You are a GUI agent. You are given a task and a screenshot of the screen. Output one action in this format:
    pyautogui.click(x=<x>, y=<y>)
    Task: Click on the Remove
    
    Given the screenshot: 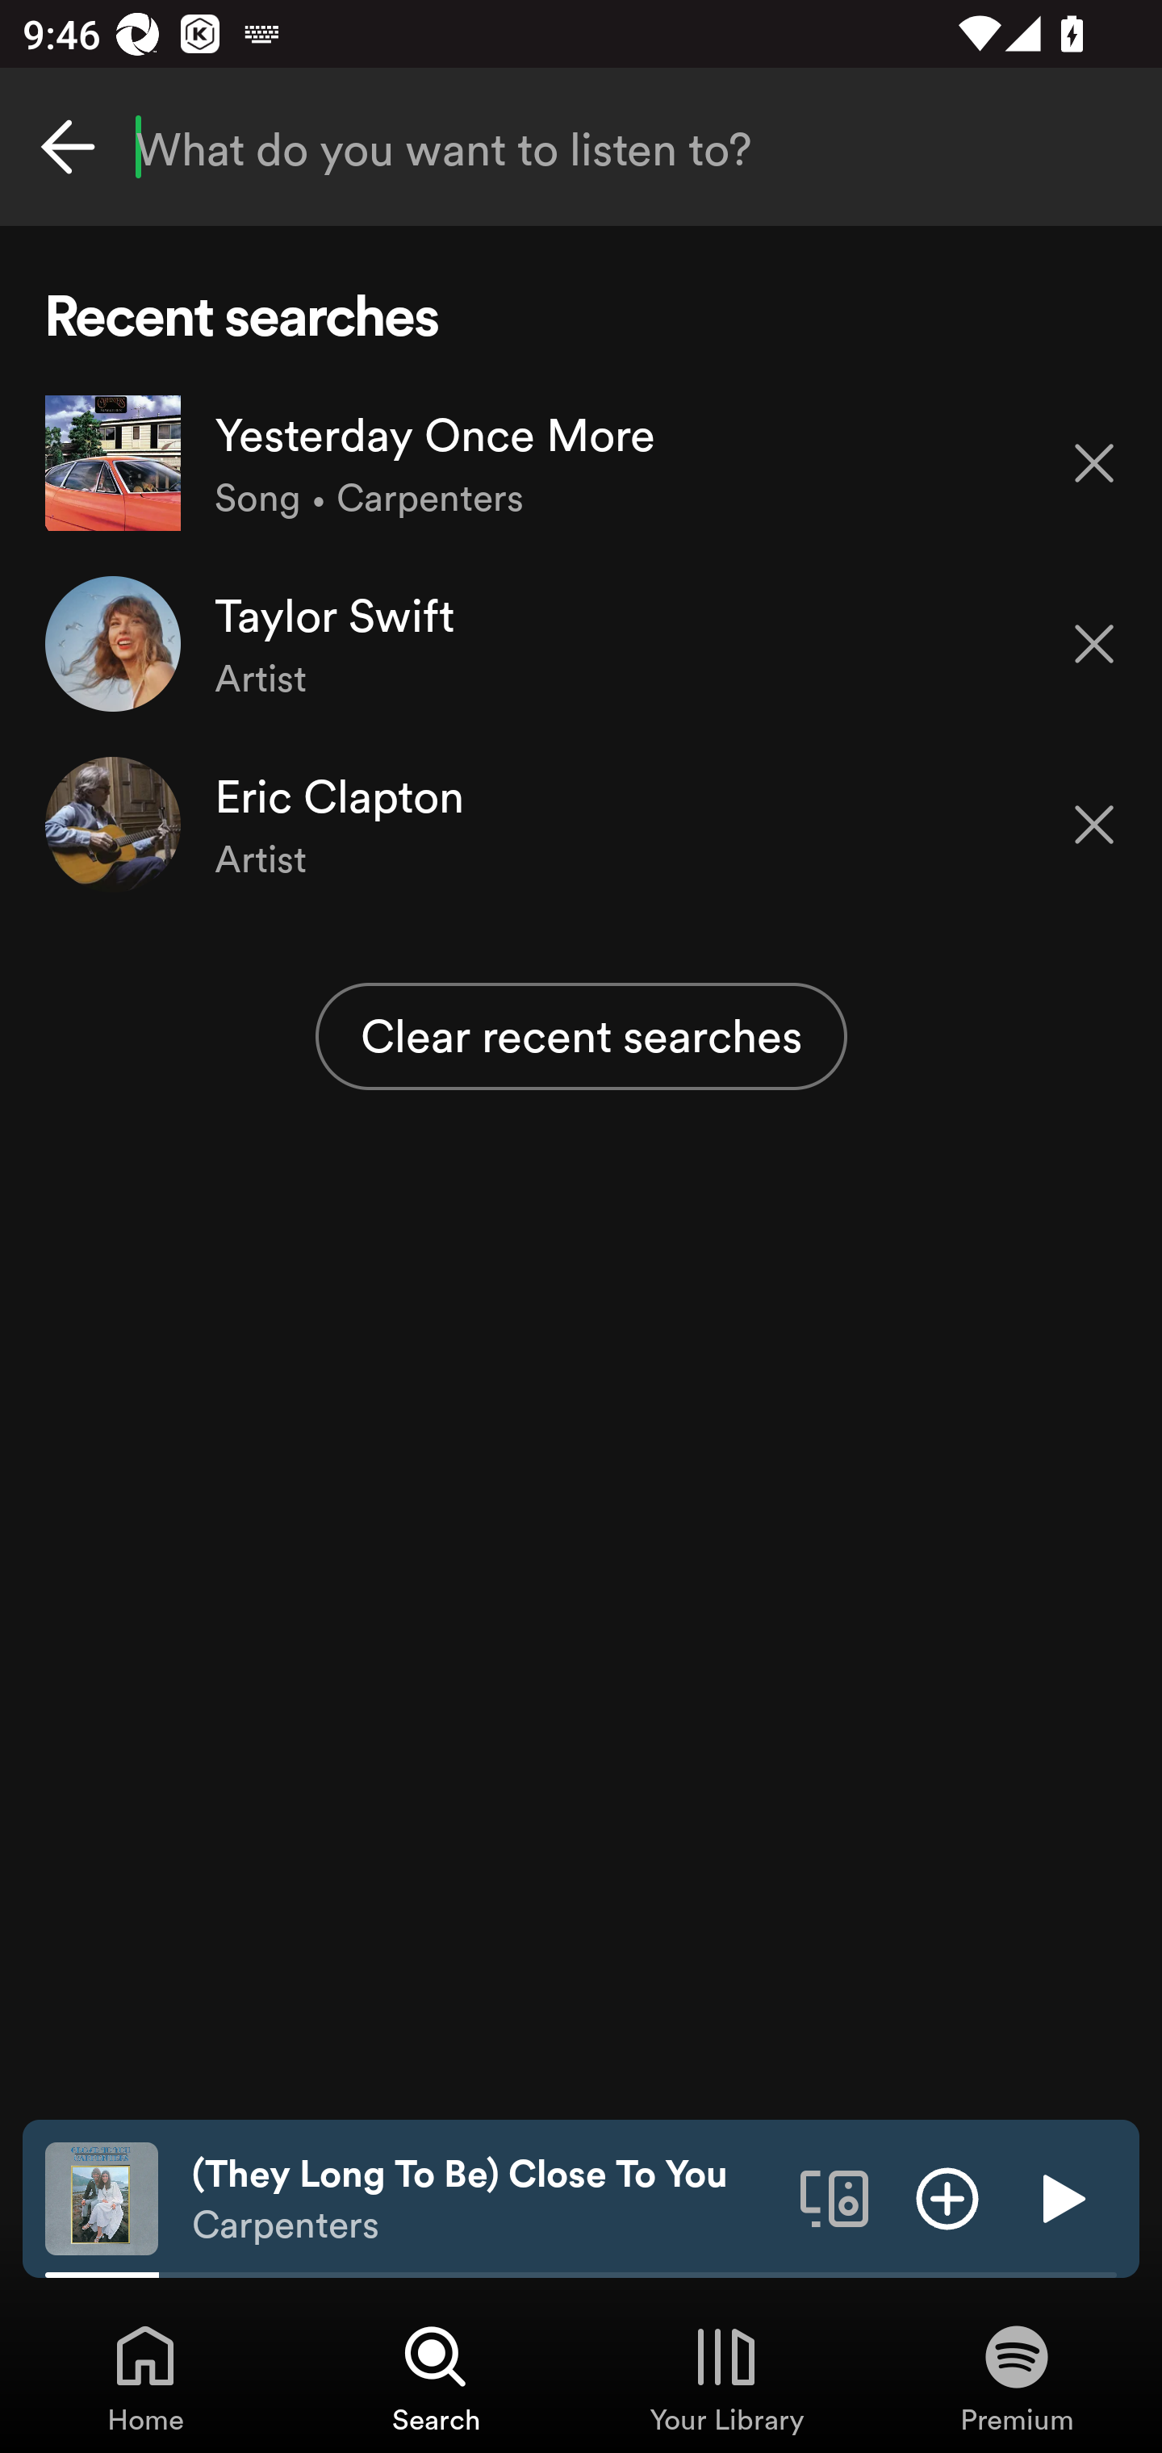 What is the action you would take?
    pyautogui.click(x=1094, y=644)
    